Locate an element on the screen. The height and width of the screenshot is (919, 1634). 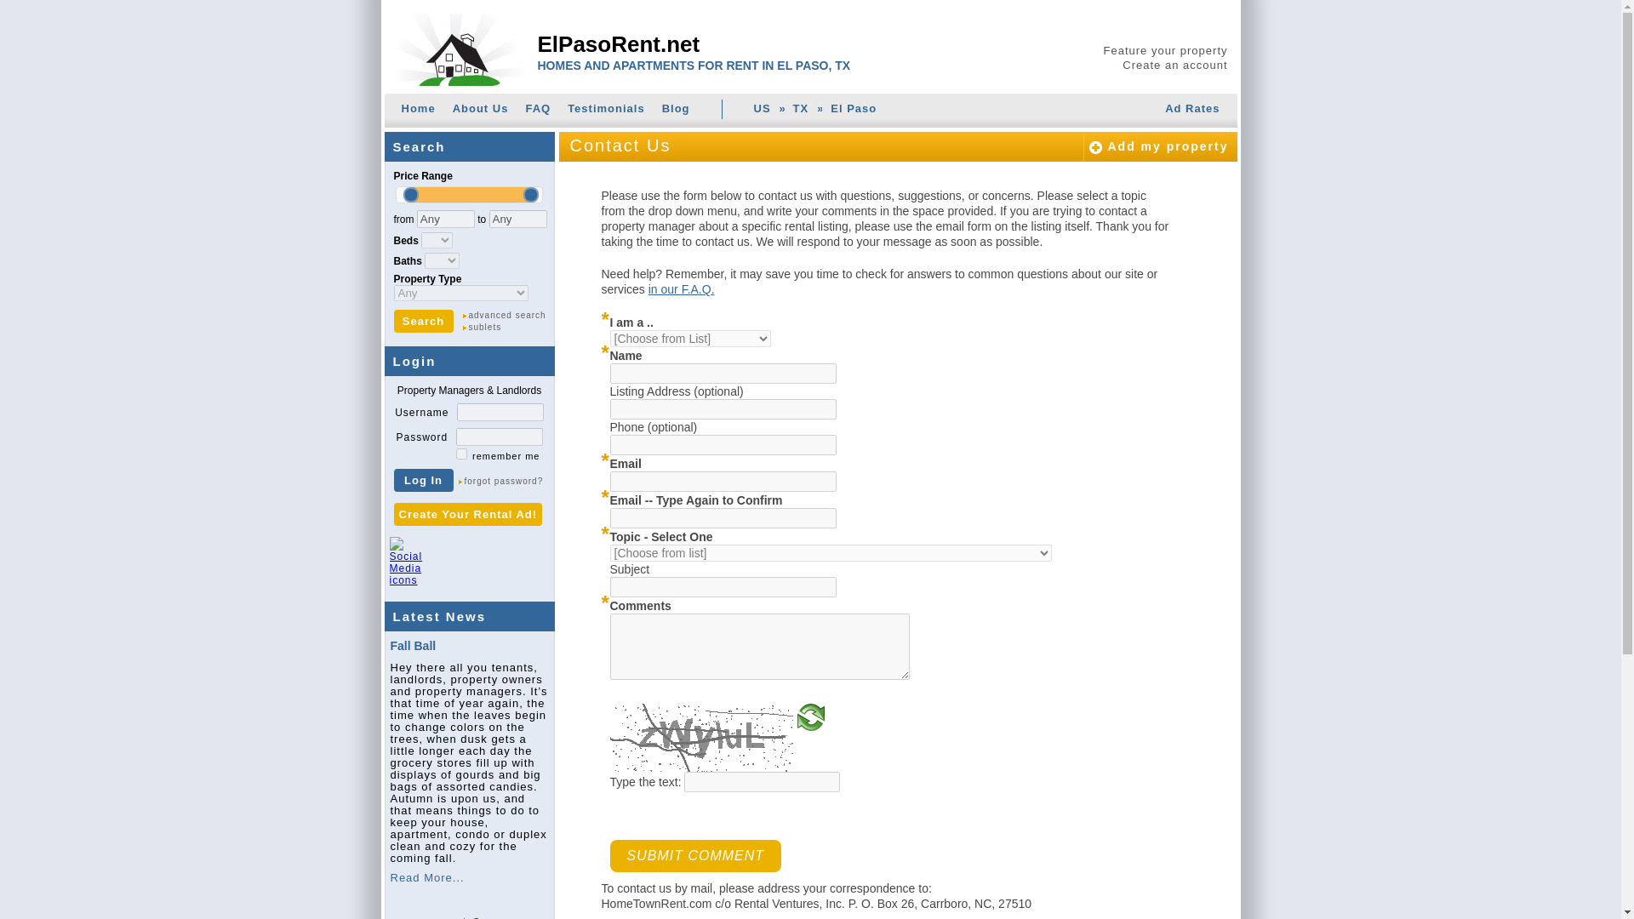
City is located at coordinates (853, 111).